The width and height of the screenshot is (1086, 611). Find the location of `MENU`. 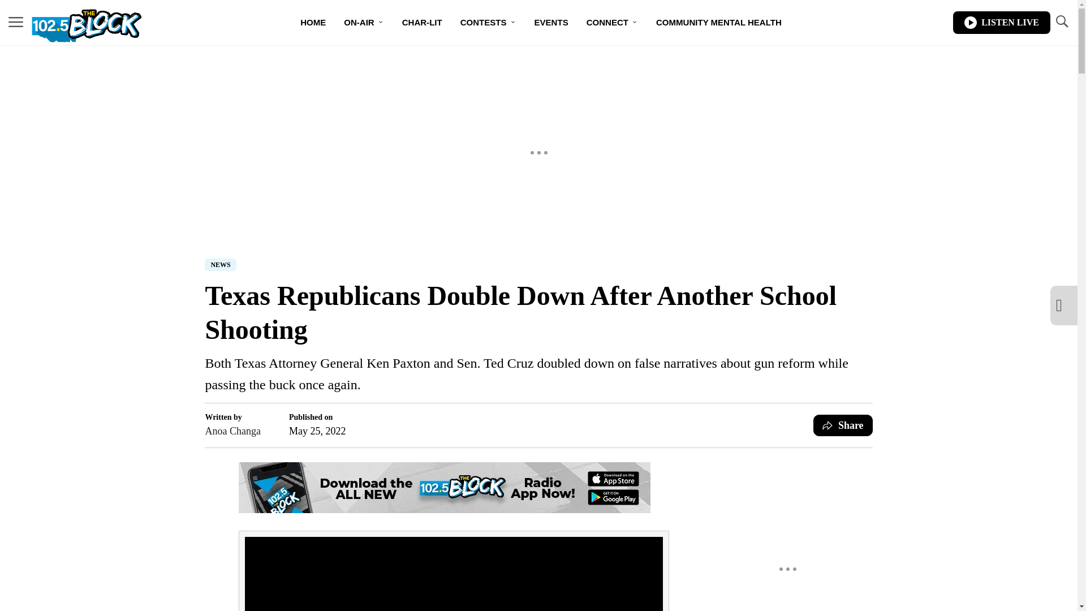

MENU is located at coordinates (16, 23).